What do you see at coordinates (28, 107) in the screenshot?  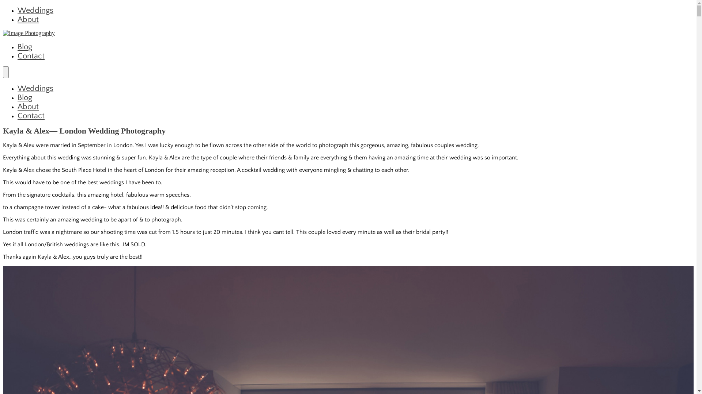 I see `About` at bounding box center [28, 107].